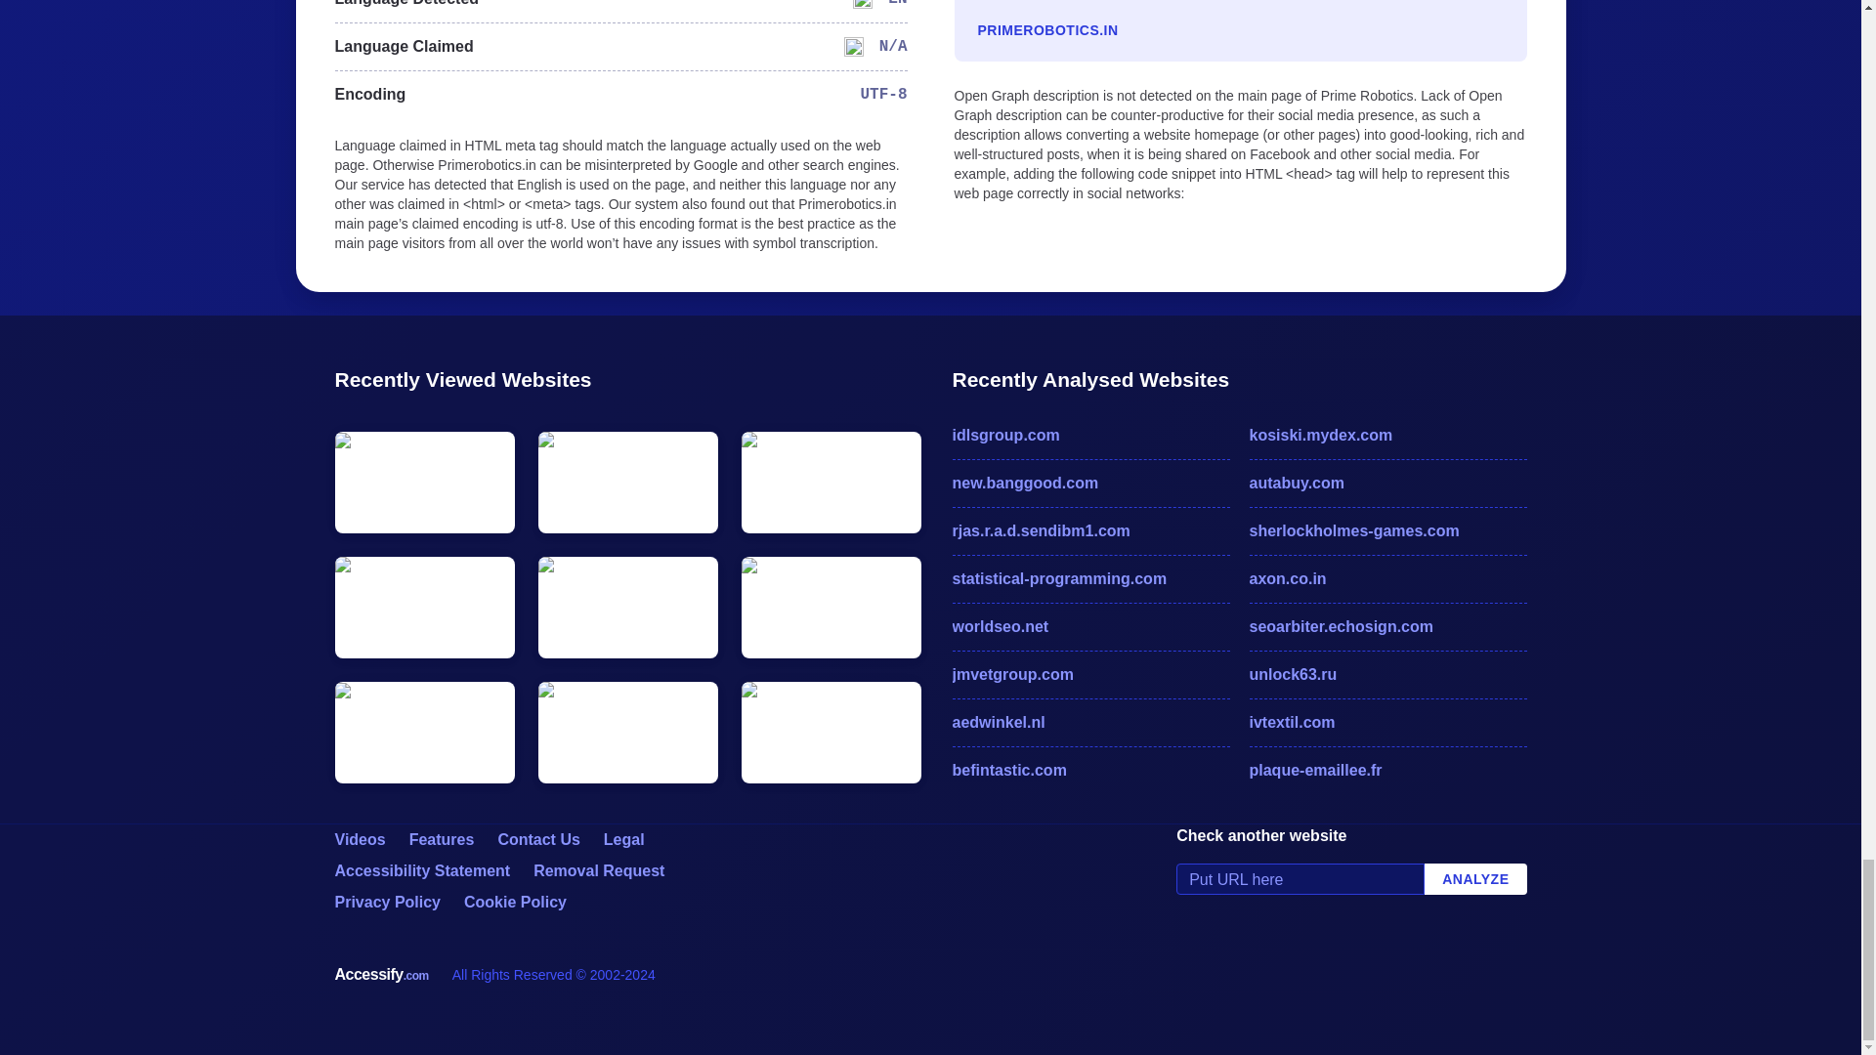 This screenshot has width=1876, height=1055. What do you see at coordinates (359, 840) in the screenshot?
I see `Screencasts: video tutorials and guides` at bounding box center [359, 840].